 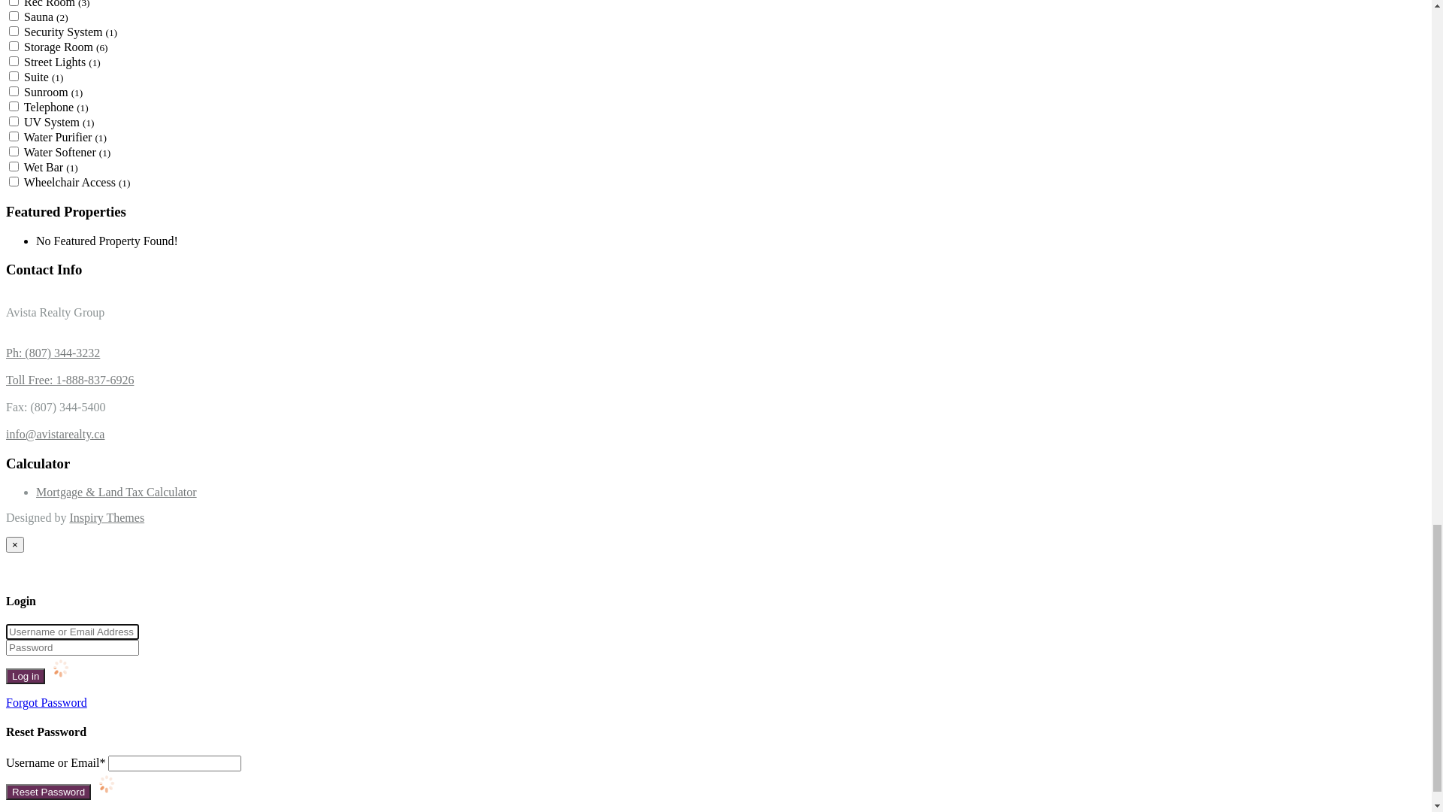 I want to click on News, so click(x=50, y=553).